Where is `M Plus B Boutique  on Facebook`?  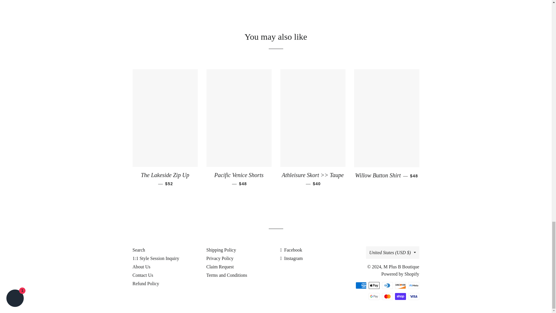 M Plus B Boutique  on Facebook is located at coordinates (291, 250).